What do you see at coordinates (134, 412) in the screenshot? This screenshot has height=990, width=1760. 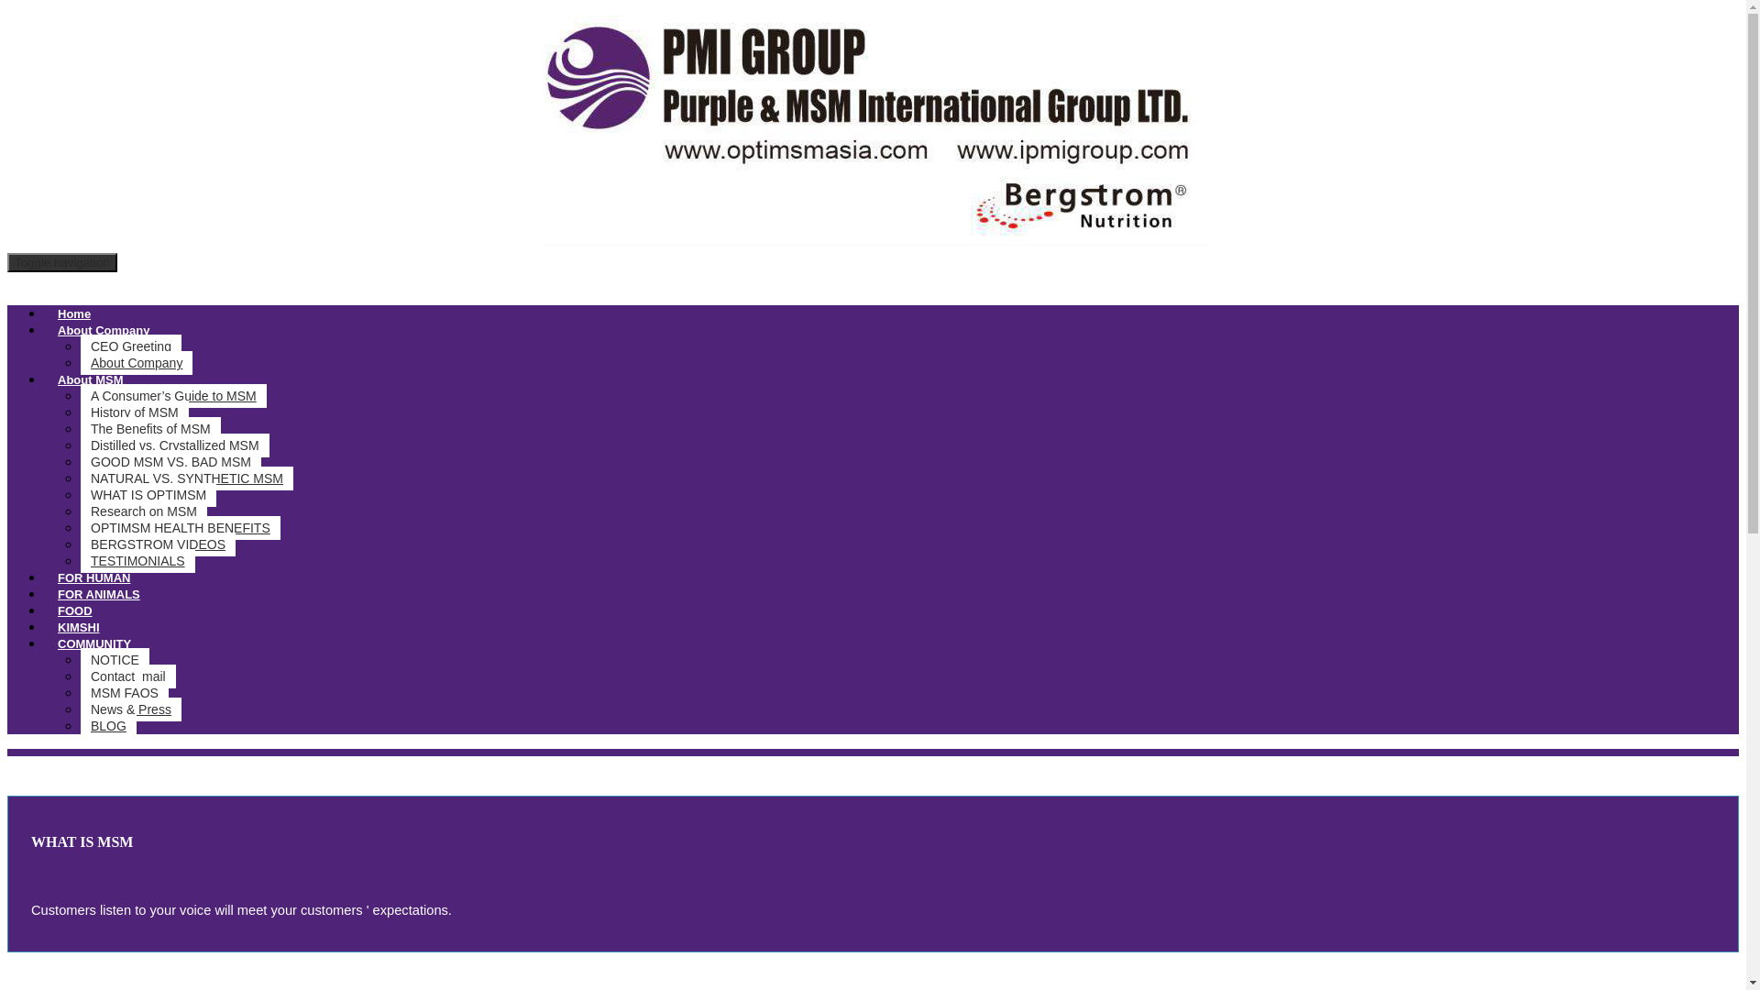 I see `History of MSM` at bounding box center [134, 412].